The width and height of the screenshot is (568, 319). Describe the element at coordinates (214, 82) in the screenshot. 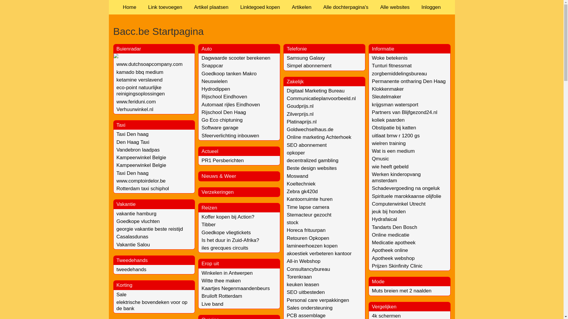

I see `Neuswielen` at that location.